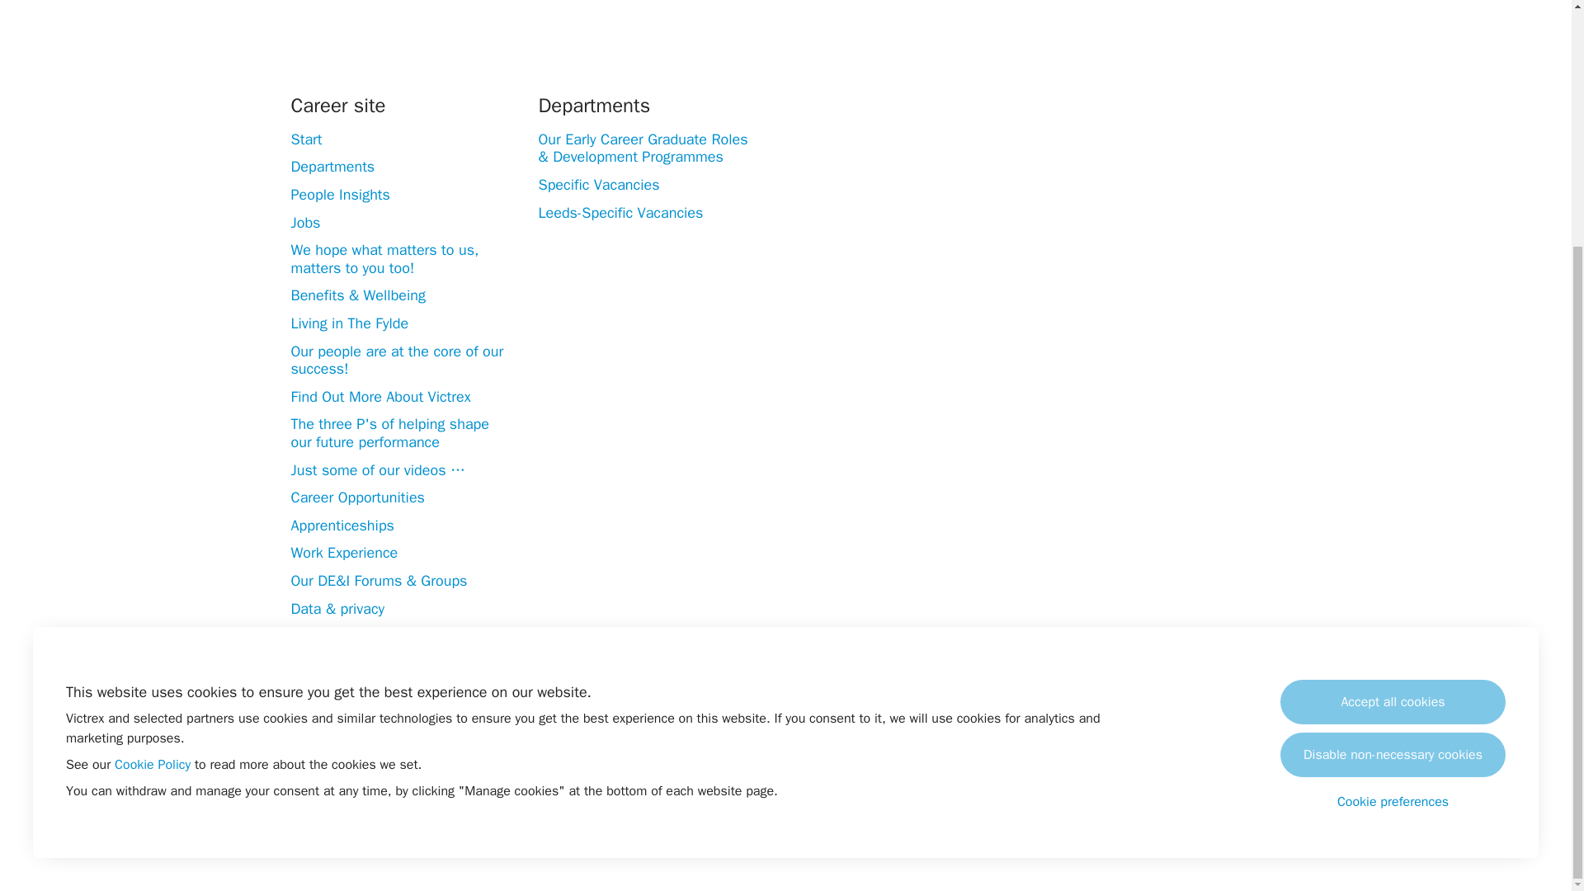 This screenshot has height=891, width=1584. Describe the element at coordinates (332, 167) in the screenshot. I see `Departments` at that location.